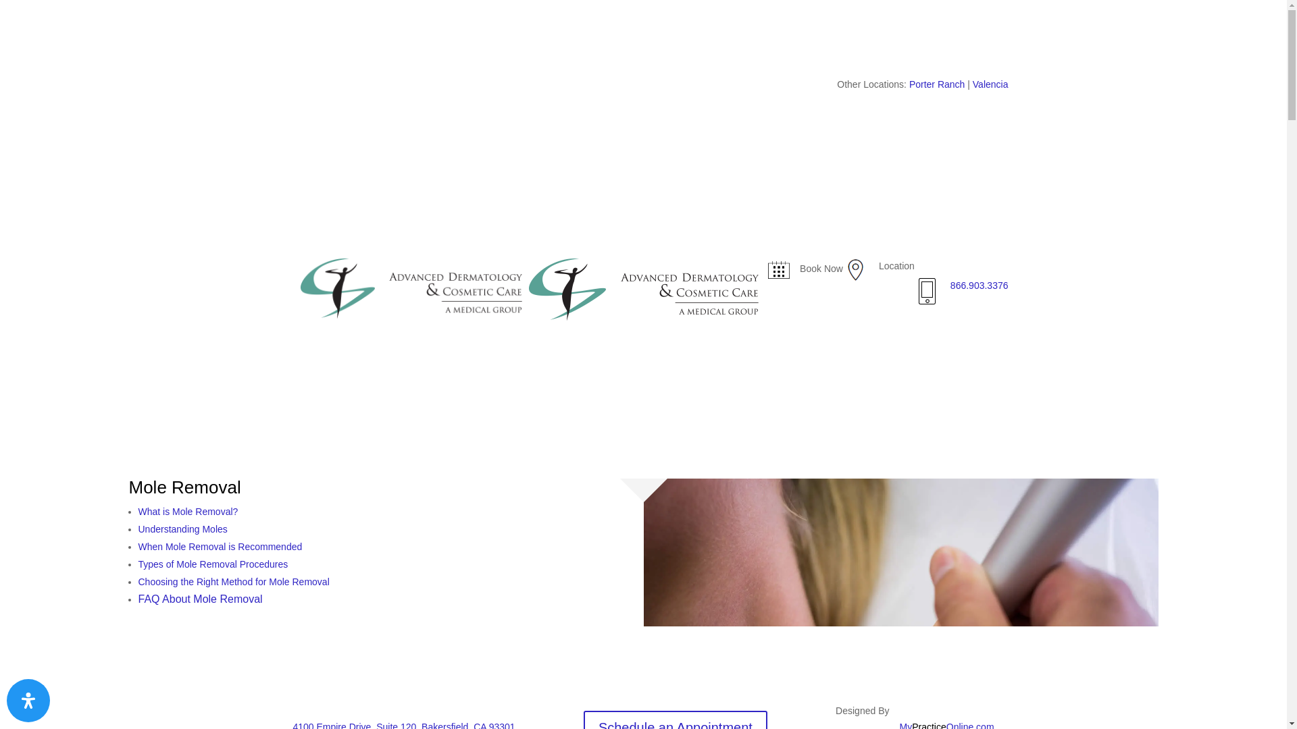 This screenshot has height=729, width=1297. I want to click on Porter Ranch, so click(936, 84).